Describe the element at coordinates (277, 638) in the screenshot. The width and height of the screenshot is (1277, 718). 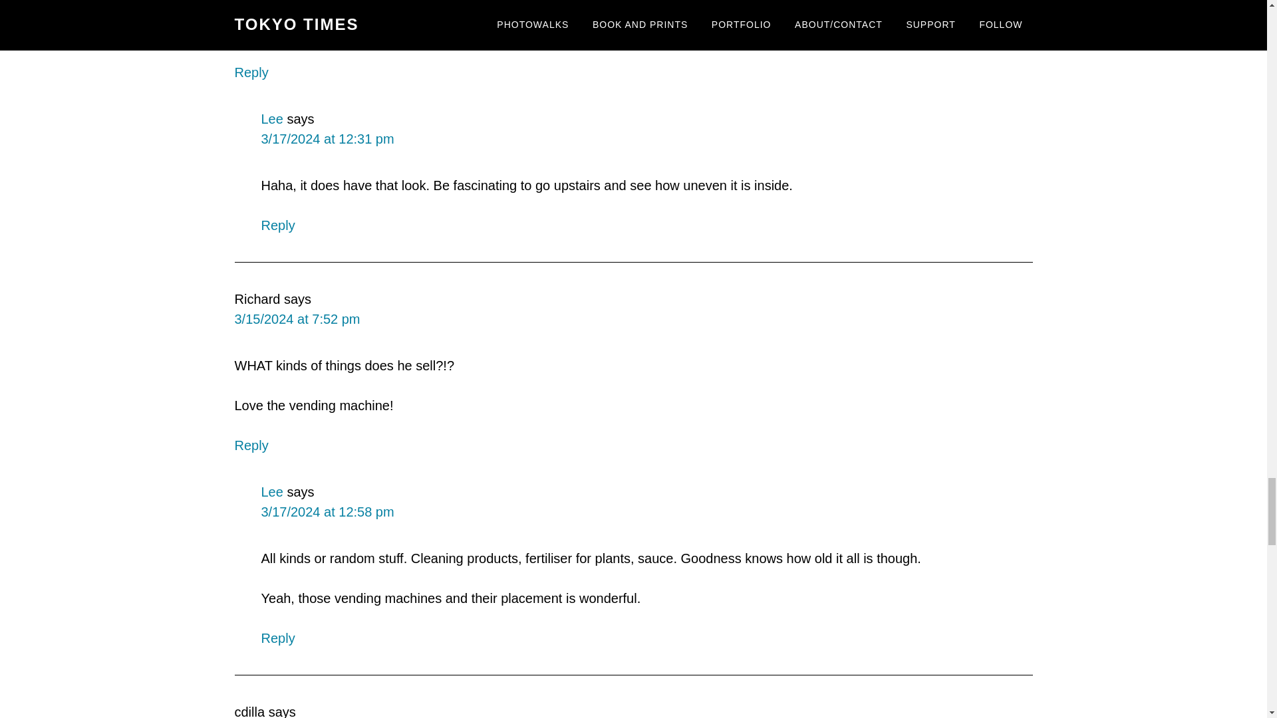
I see `Reply` at that location.